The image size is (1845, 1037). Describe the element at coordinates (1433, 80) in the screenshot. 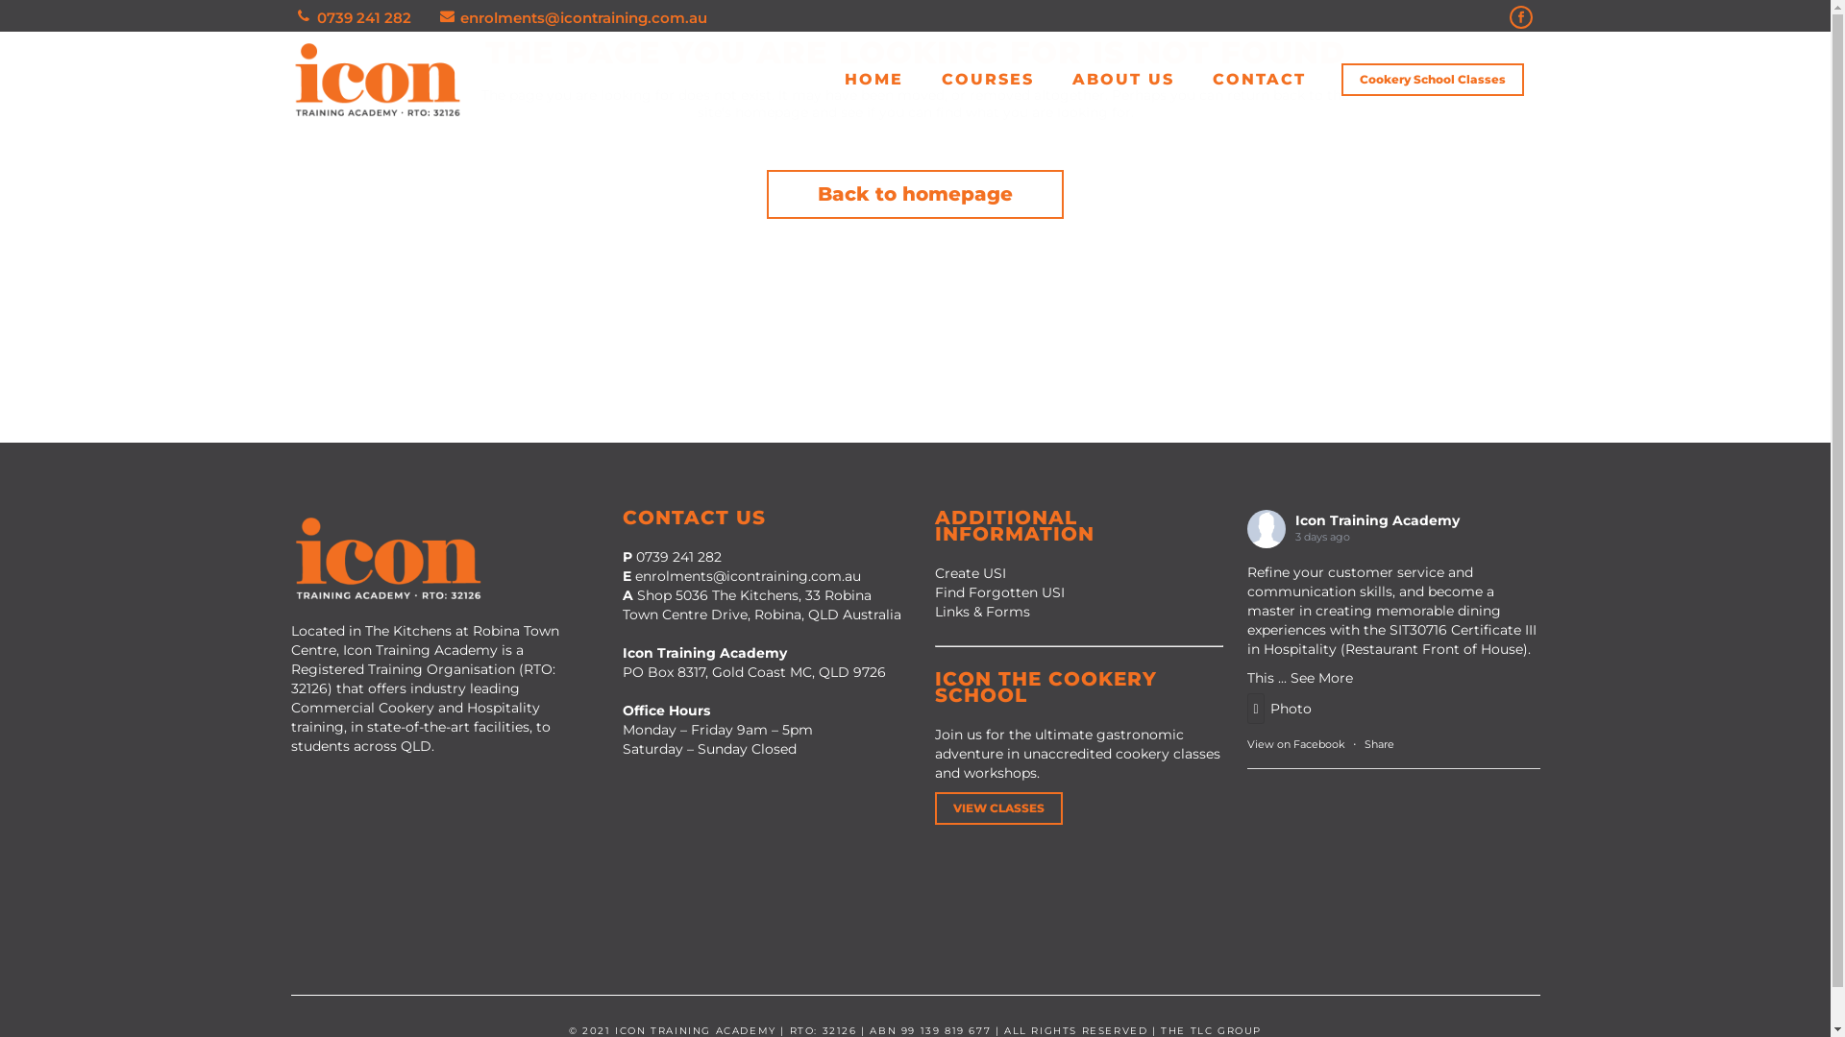

I see `Cookery School Classes` at that location.